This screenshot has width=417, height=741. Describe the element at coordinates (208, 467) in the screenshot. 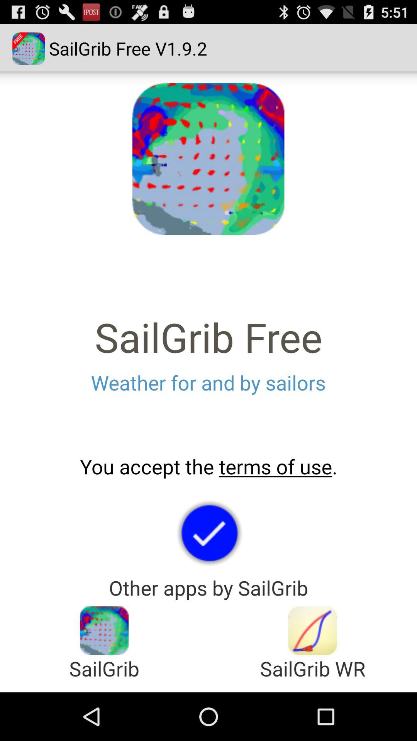

I see `press the you accept the item` at that location.